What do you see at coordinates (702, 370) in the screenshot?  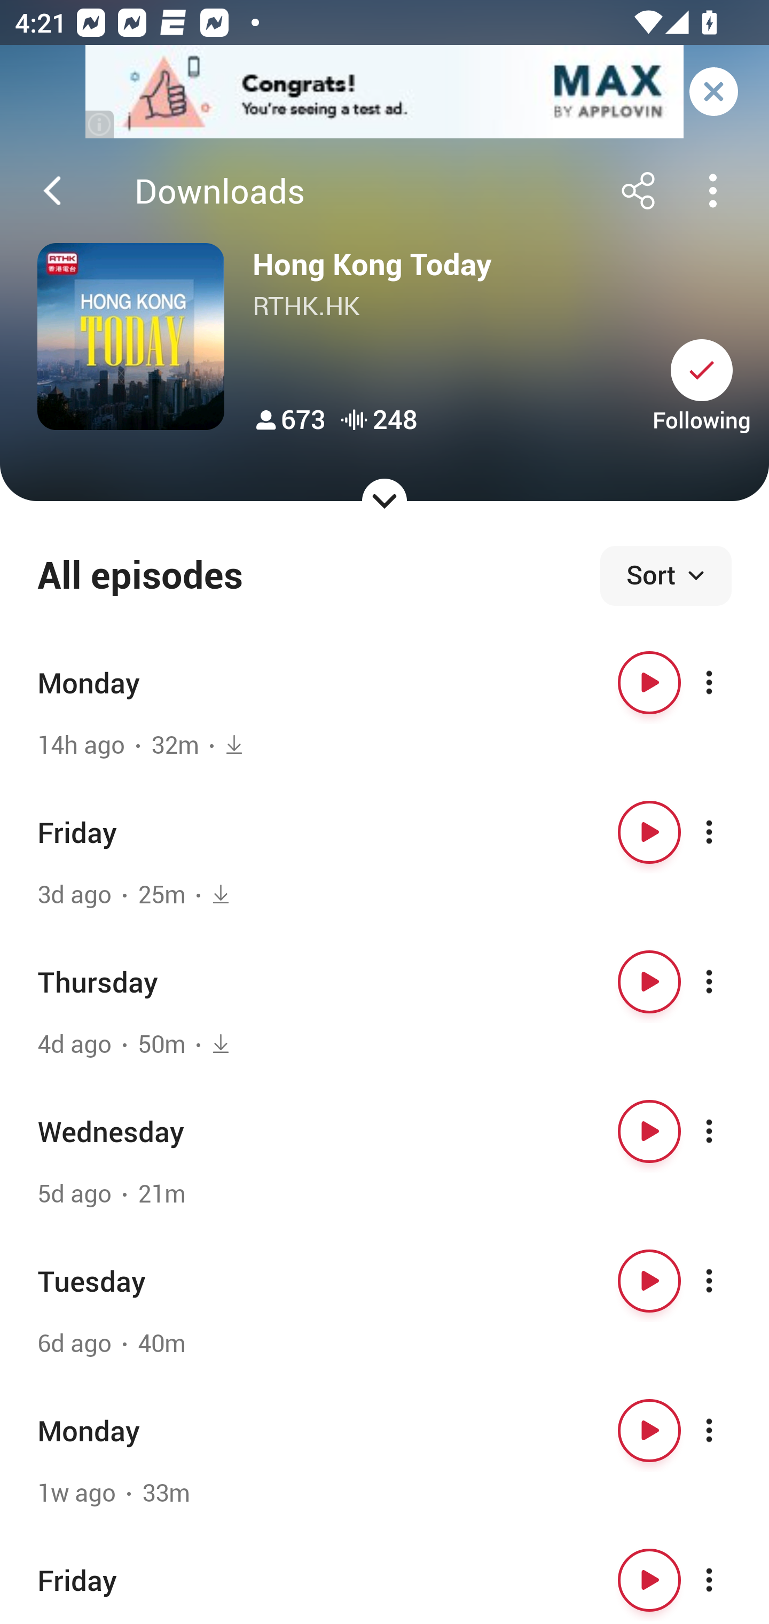 I see `Unsubscribe button` at bounding box center [702, 370].